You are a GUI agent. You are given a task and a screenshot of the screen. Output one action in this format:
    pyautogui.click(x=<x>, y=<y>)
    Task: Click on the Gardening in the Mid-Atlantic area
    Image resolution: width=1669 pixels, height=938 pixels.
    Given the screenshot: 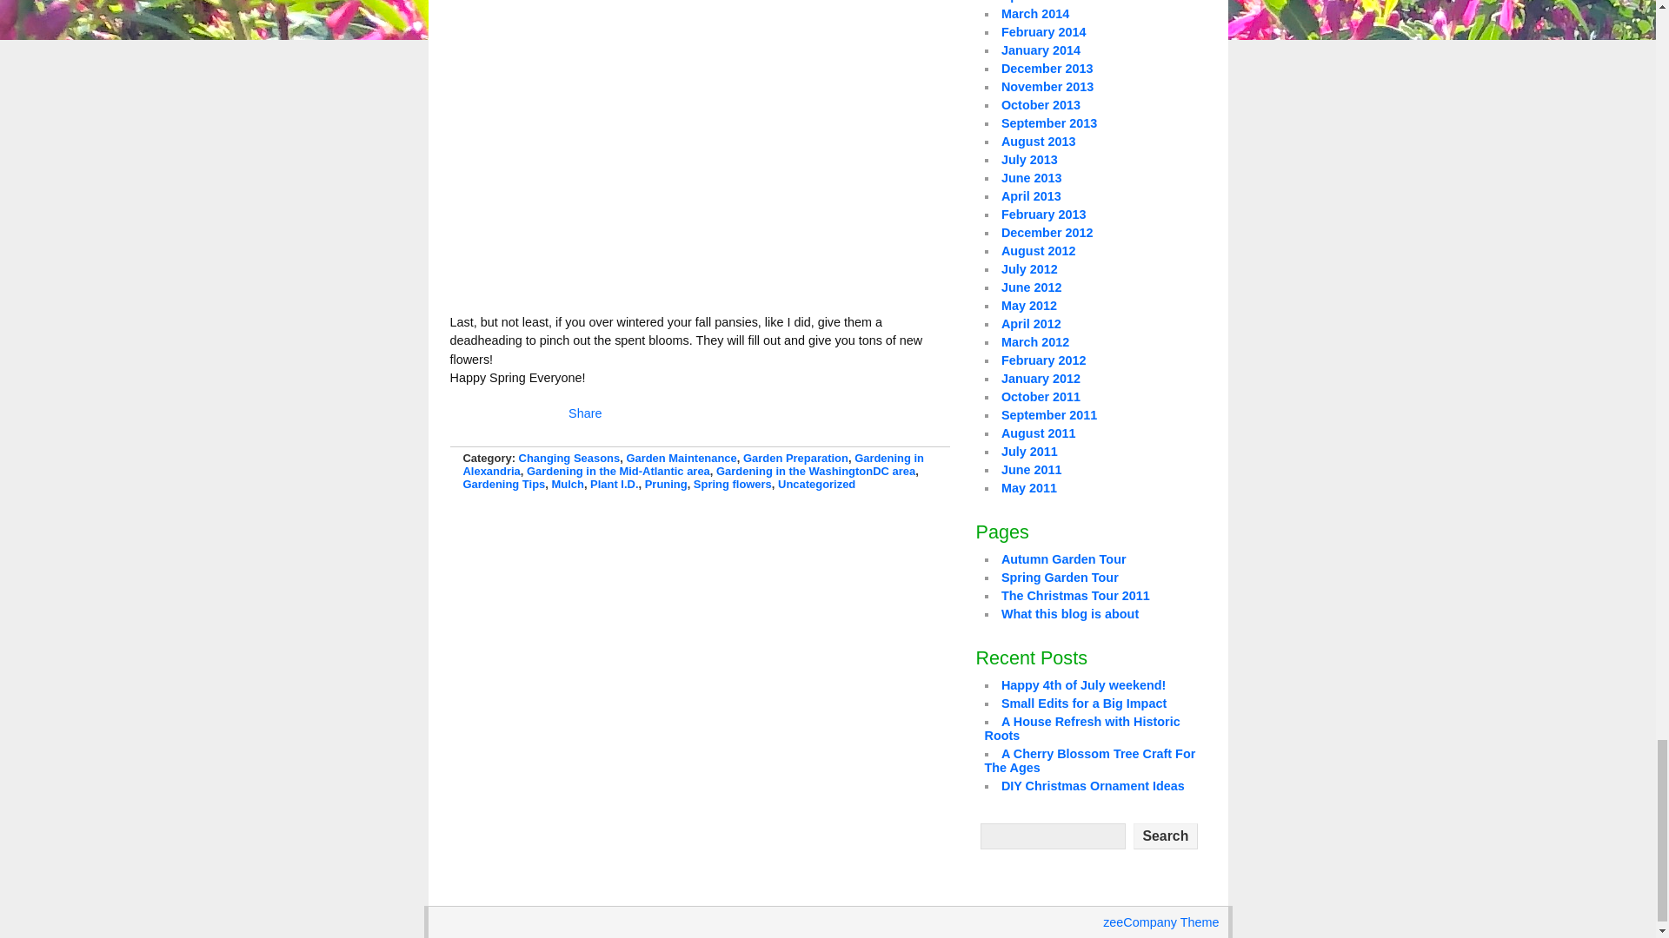 What is the action you would take?
    pyautogui.click(x=619, y=471)
    